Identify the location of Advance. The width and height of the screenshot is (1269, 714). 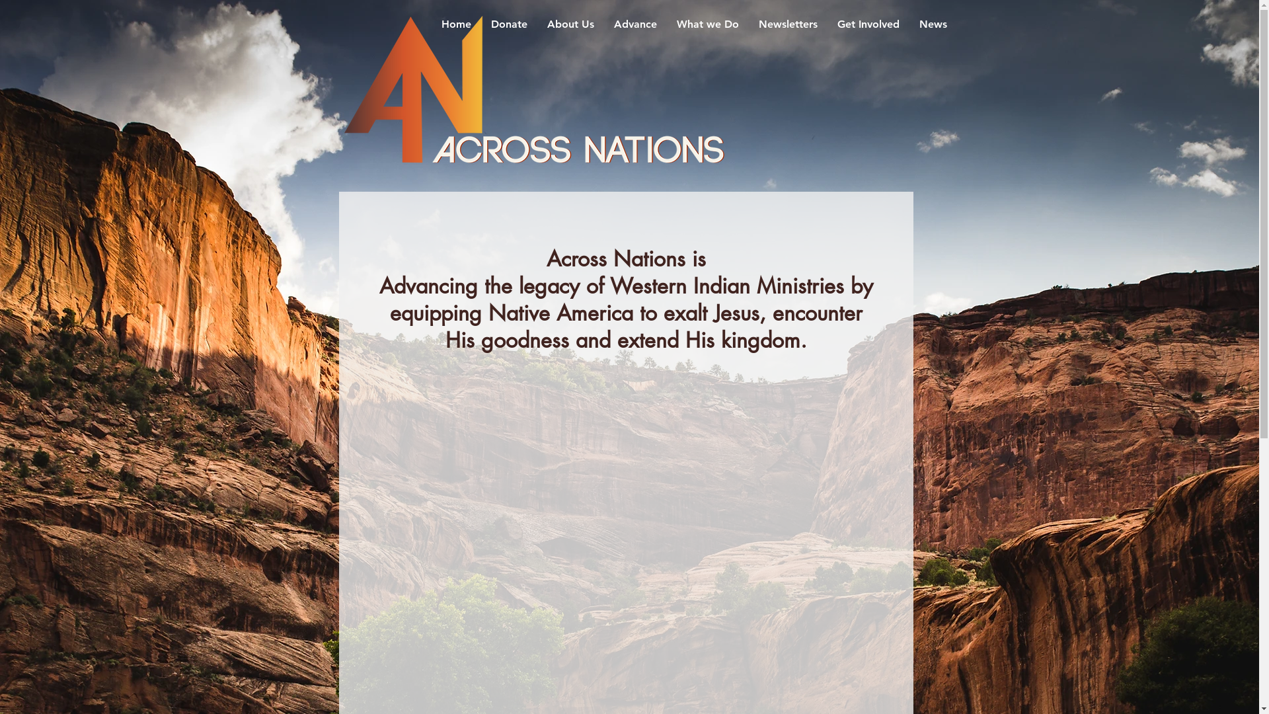
(636, 24).